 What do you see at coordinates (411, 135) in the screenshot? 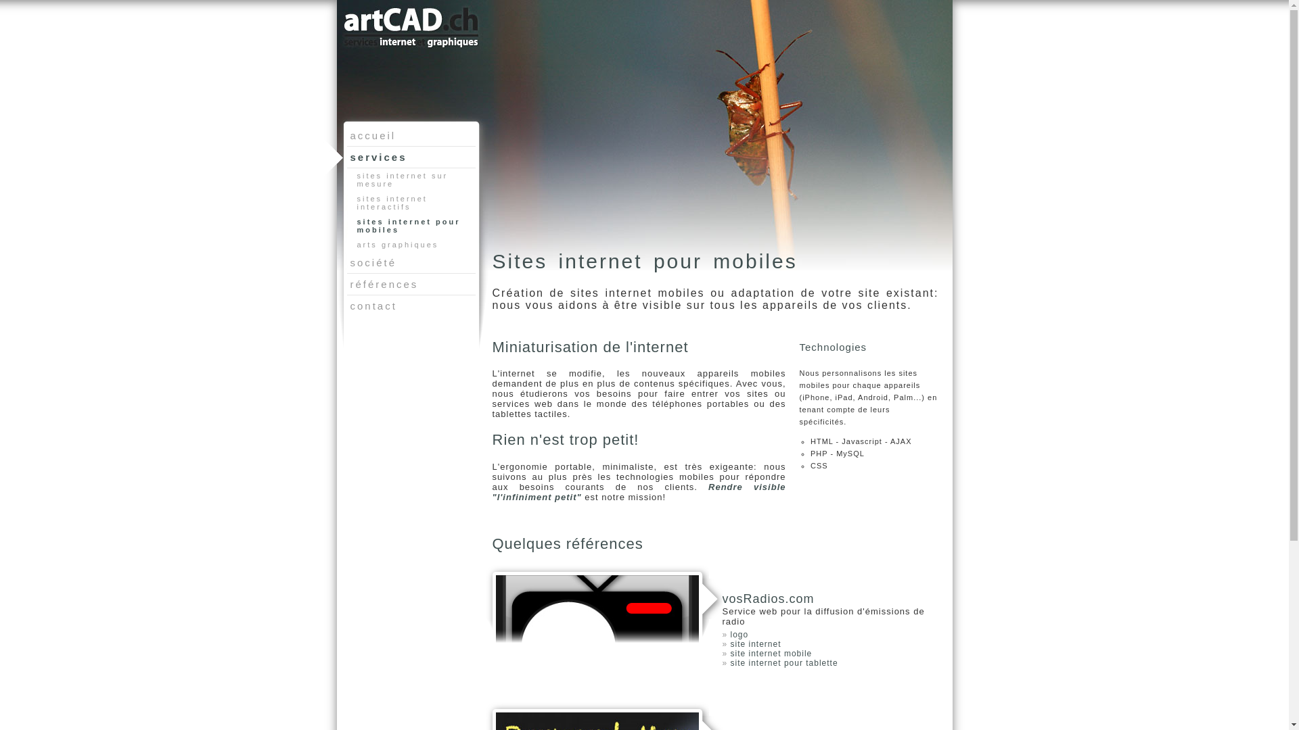
I see `accueil` at bounding box center [411, 135].